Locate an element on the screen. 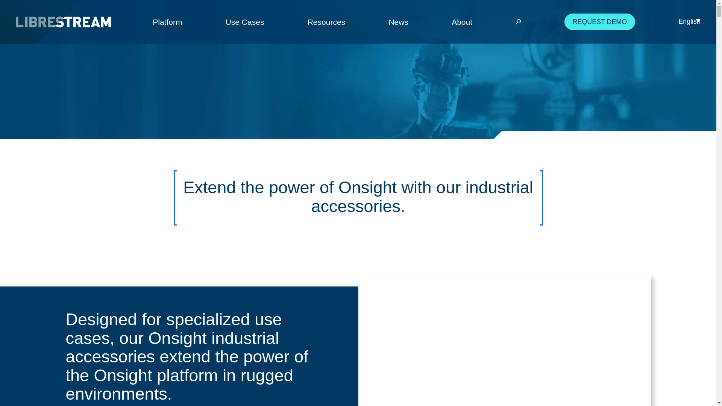 The height and width of the screenshot is (406, 722). Platform is located at coordinates (167, 22).